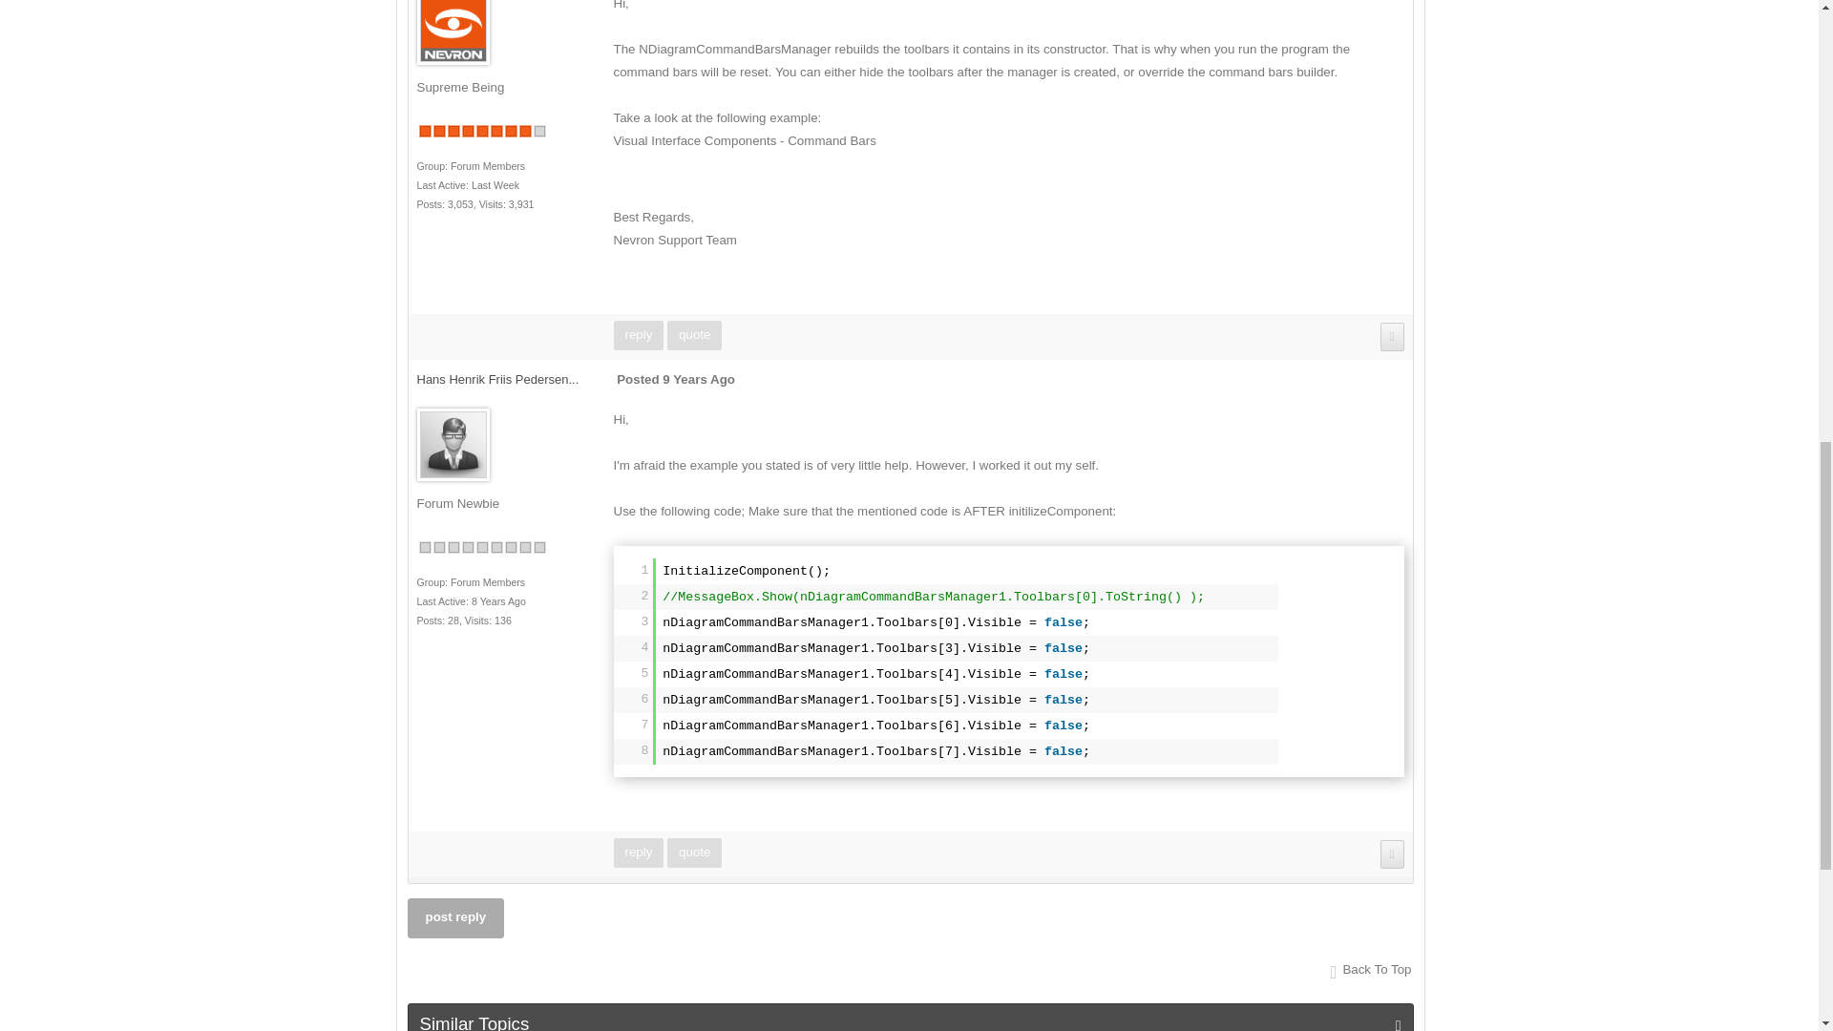 The width and height of the screenshot is (1833, 1031). Describe the element at coordinates (638, 335) in the screenshot. I see `reply` at that location.